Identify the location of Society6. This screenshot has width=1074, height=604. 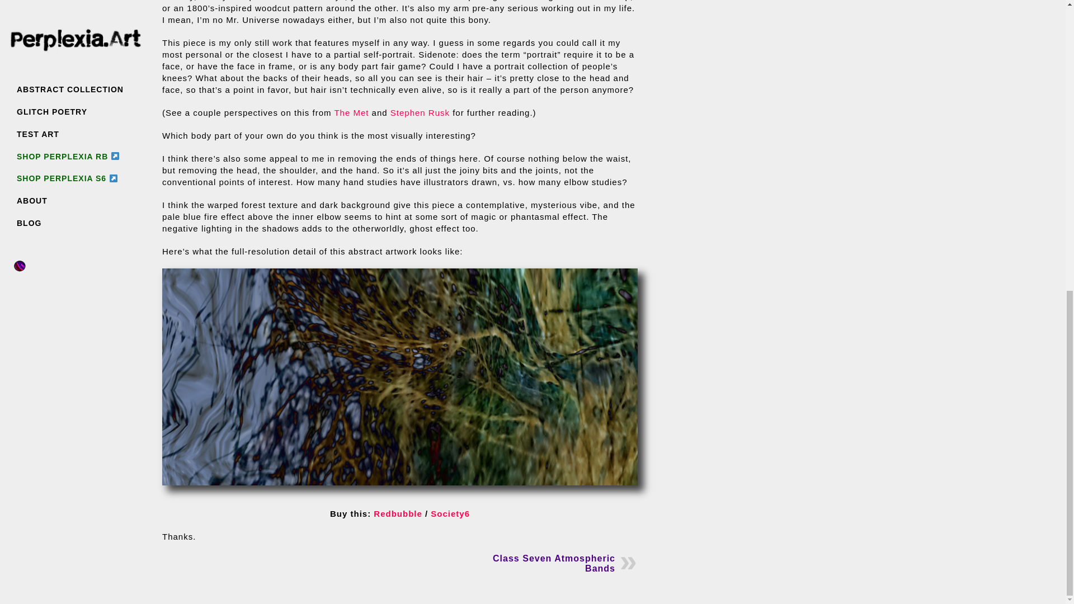
(450, 513).